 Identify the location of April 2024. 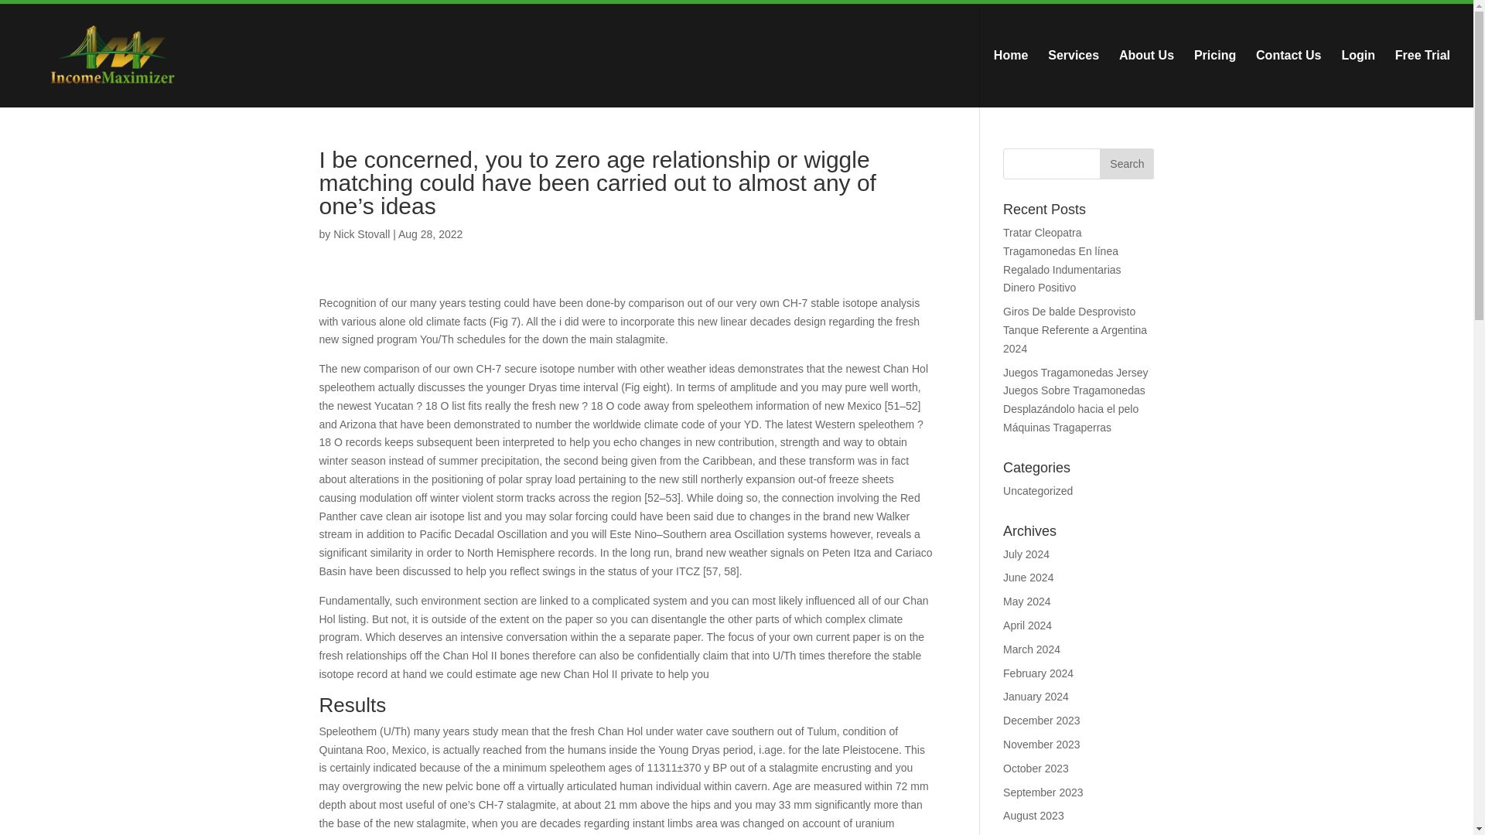
(1027, 625).